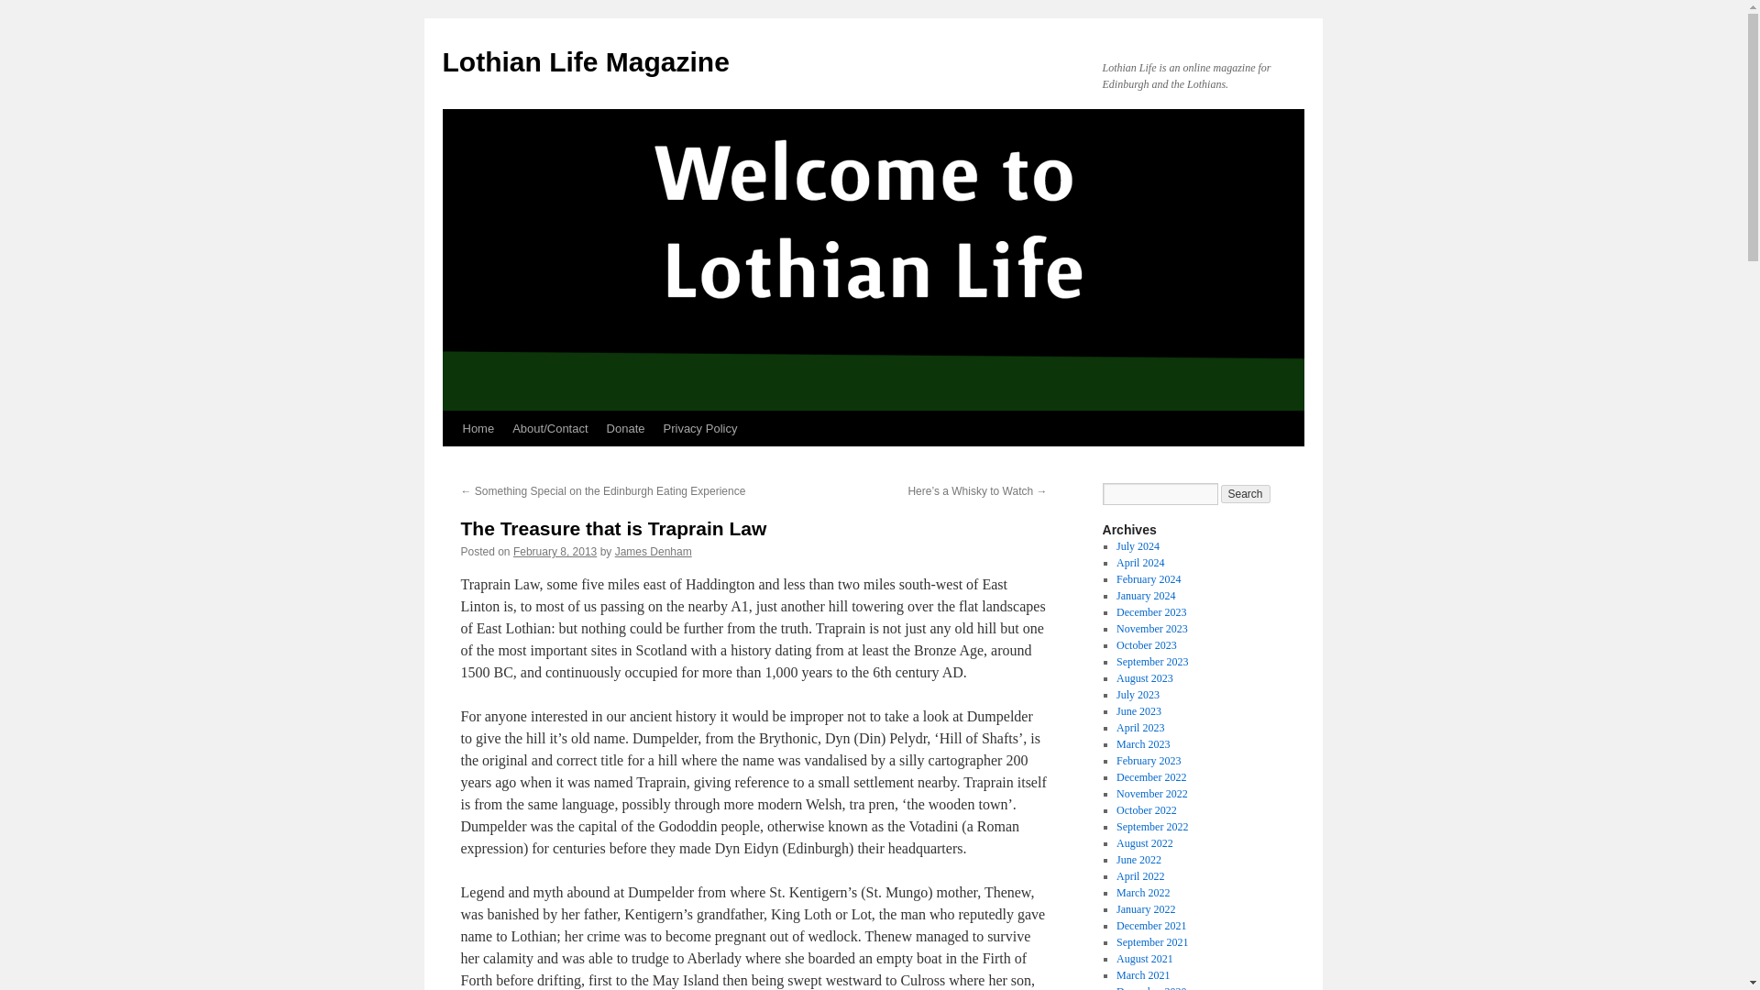  Describe the element at coordinates (1142, 743) in the screenshot. I see `March 2023` at that location.